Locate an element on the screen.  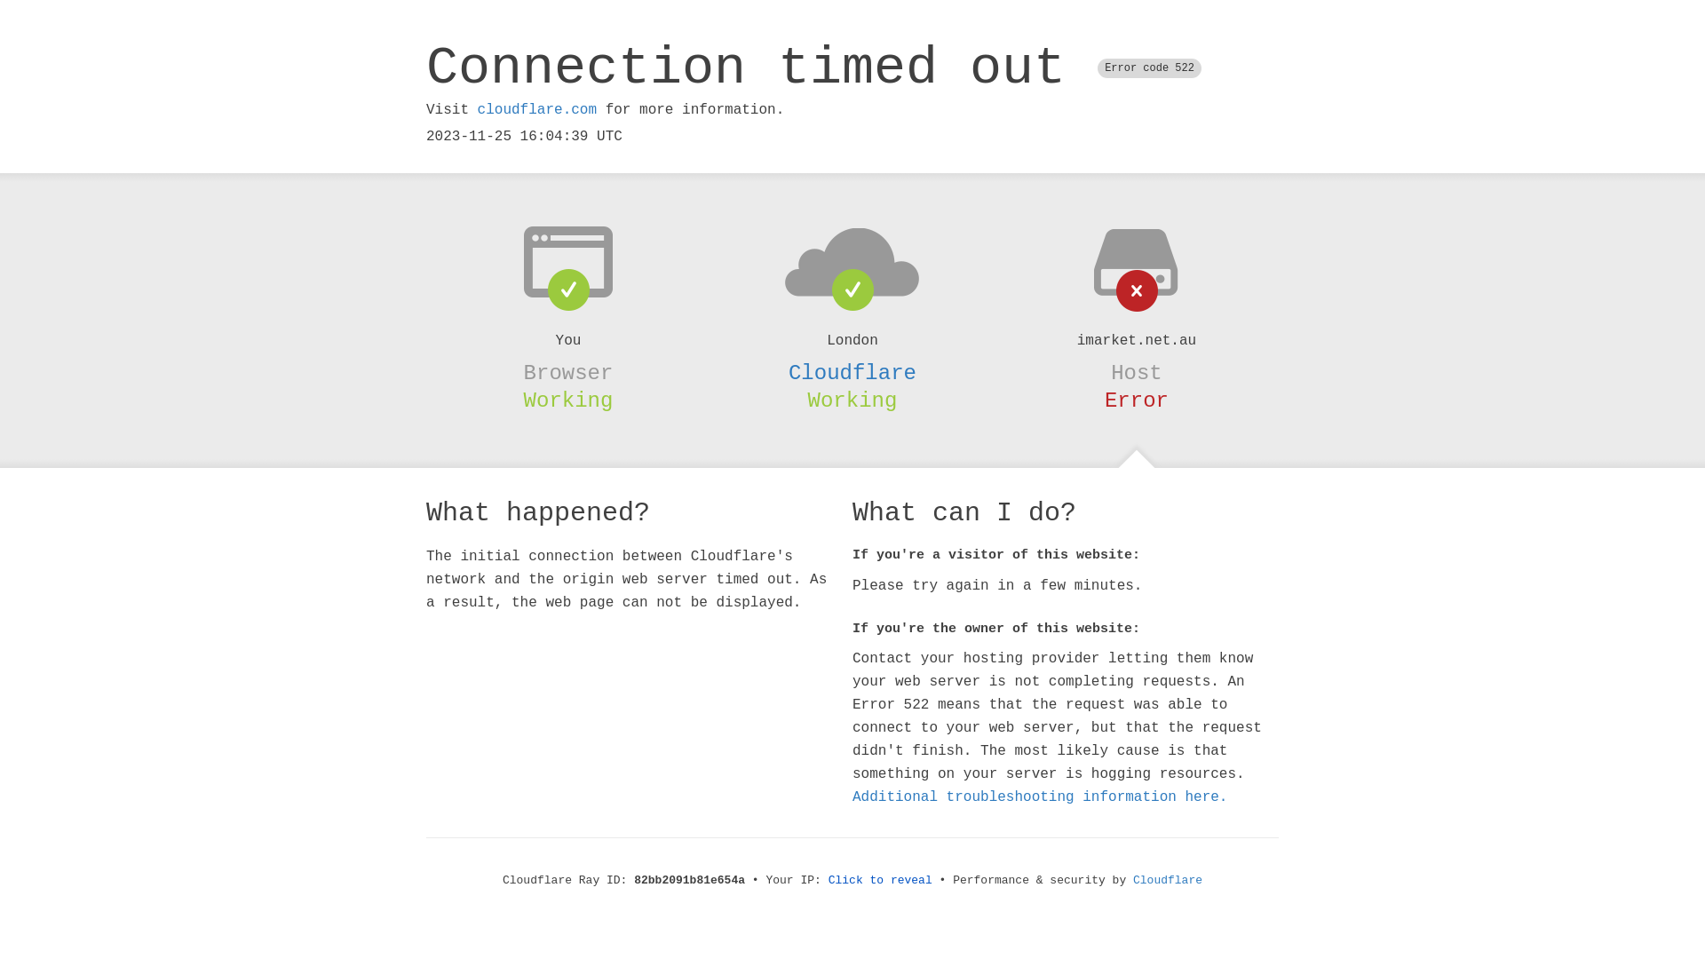
Cloudflare is located at coordinates (1168, 881).